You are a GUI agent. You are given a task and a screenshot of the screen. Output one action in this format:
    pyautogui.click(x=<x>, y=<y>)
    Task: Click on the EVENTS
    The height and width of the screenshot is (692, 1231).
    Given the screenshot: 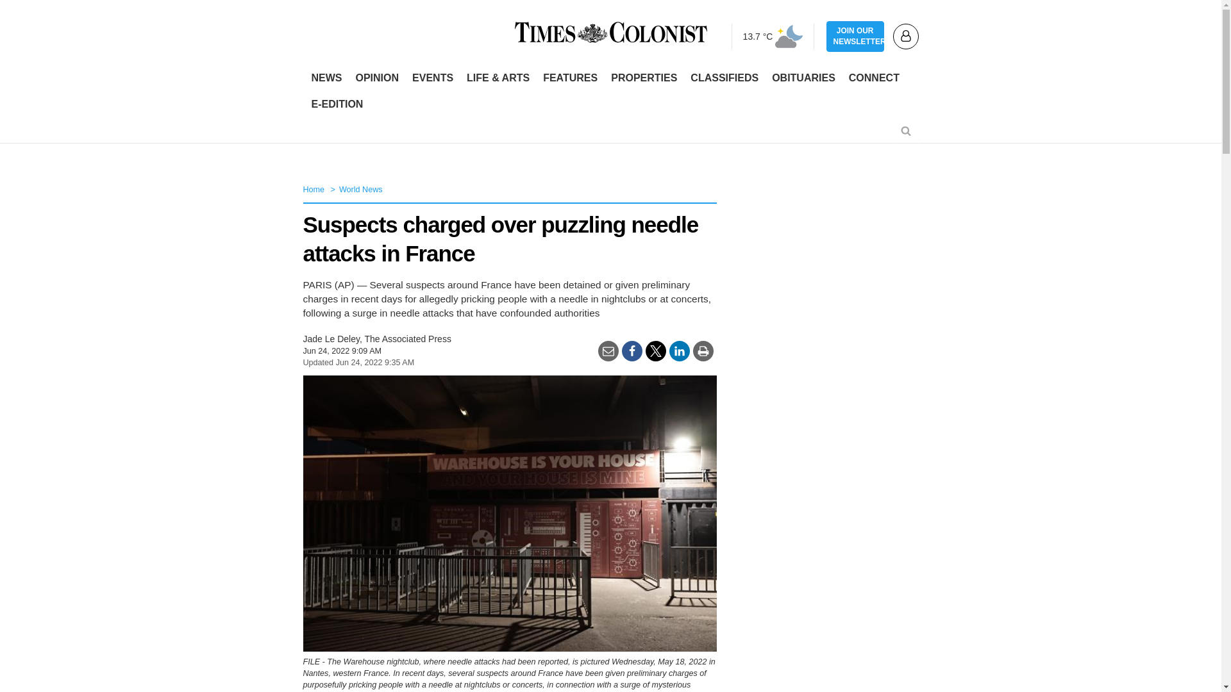 What is the action you would take?
    pyautogui.click(x=432, y=78)
    